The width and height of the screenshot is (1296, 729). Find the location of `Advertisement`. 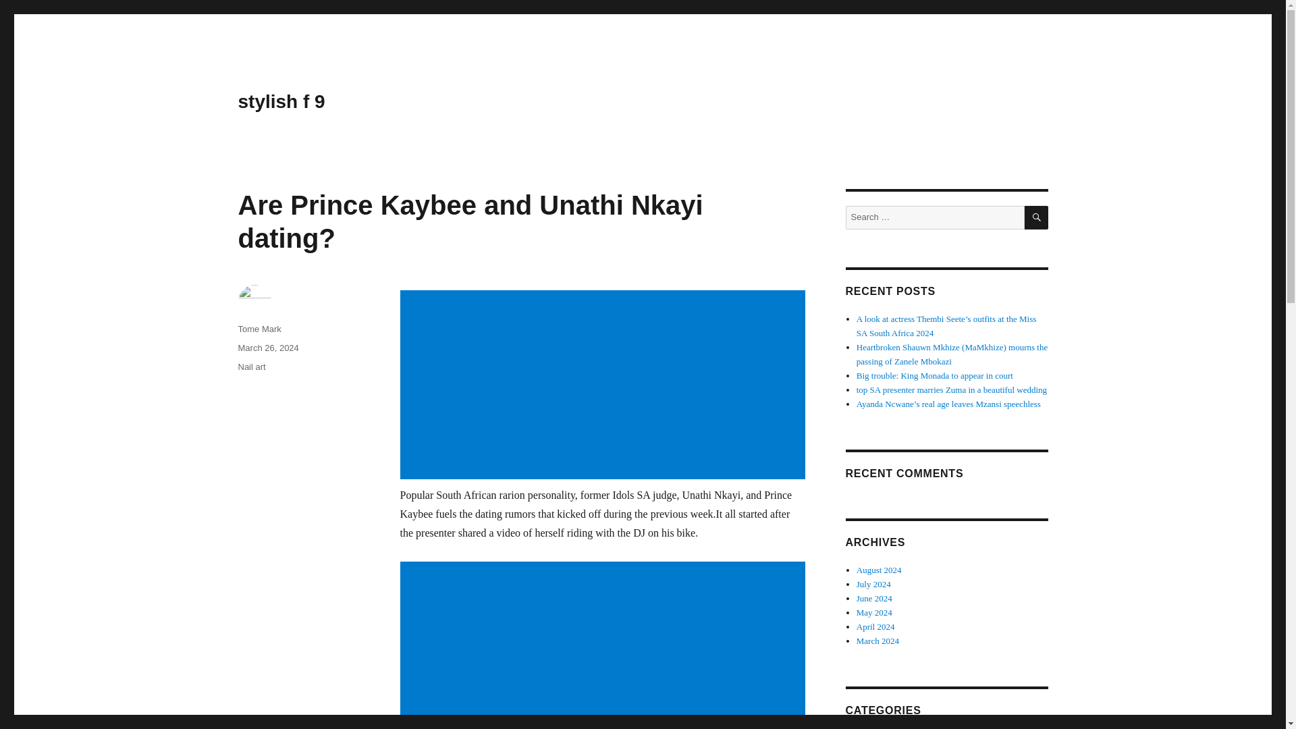

Advertisement is located at coordinates (605, 645).